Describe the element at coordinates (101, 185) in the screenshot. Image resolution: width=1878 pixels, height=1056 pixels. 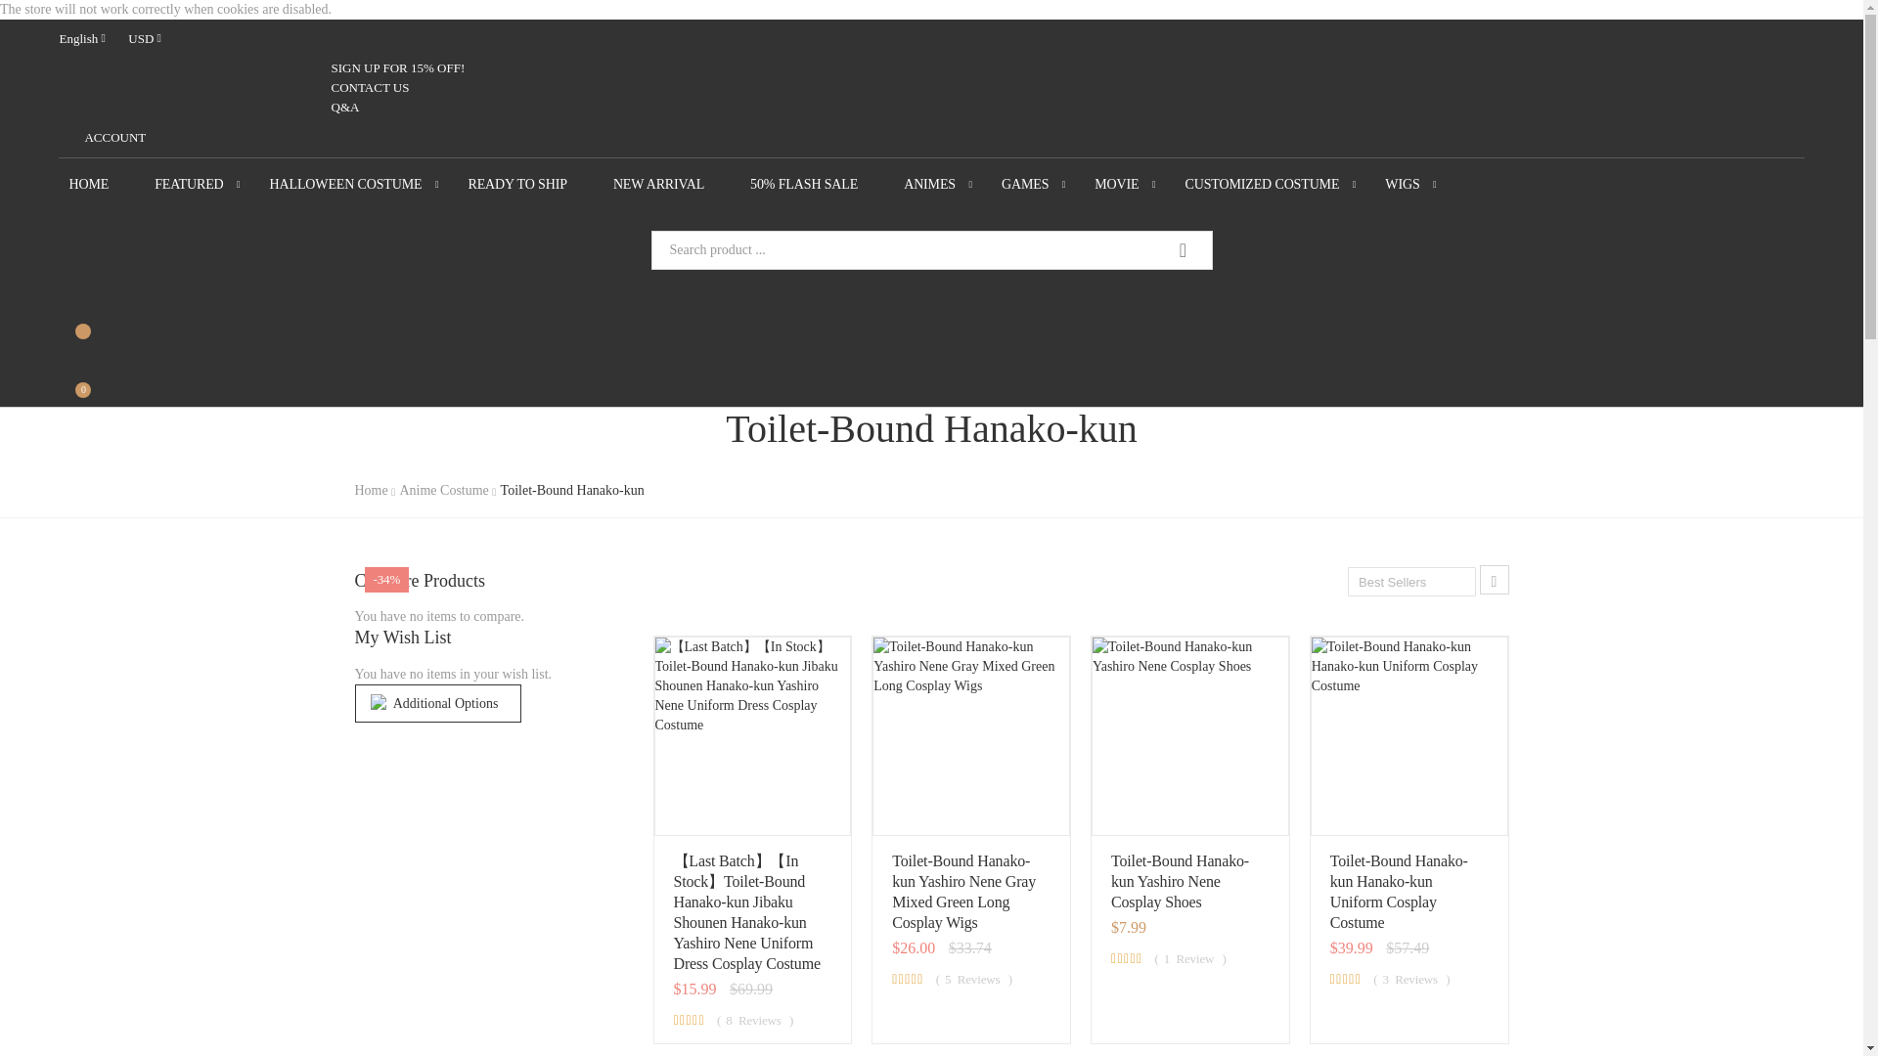
I see `HOME` at that location.